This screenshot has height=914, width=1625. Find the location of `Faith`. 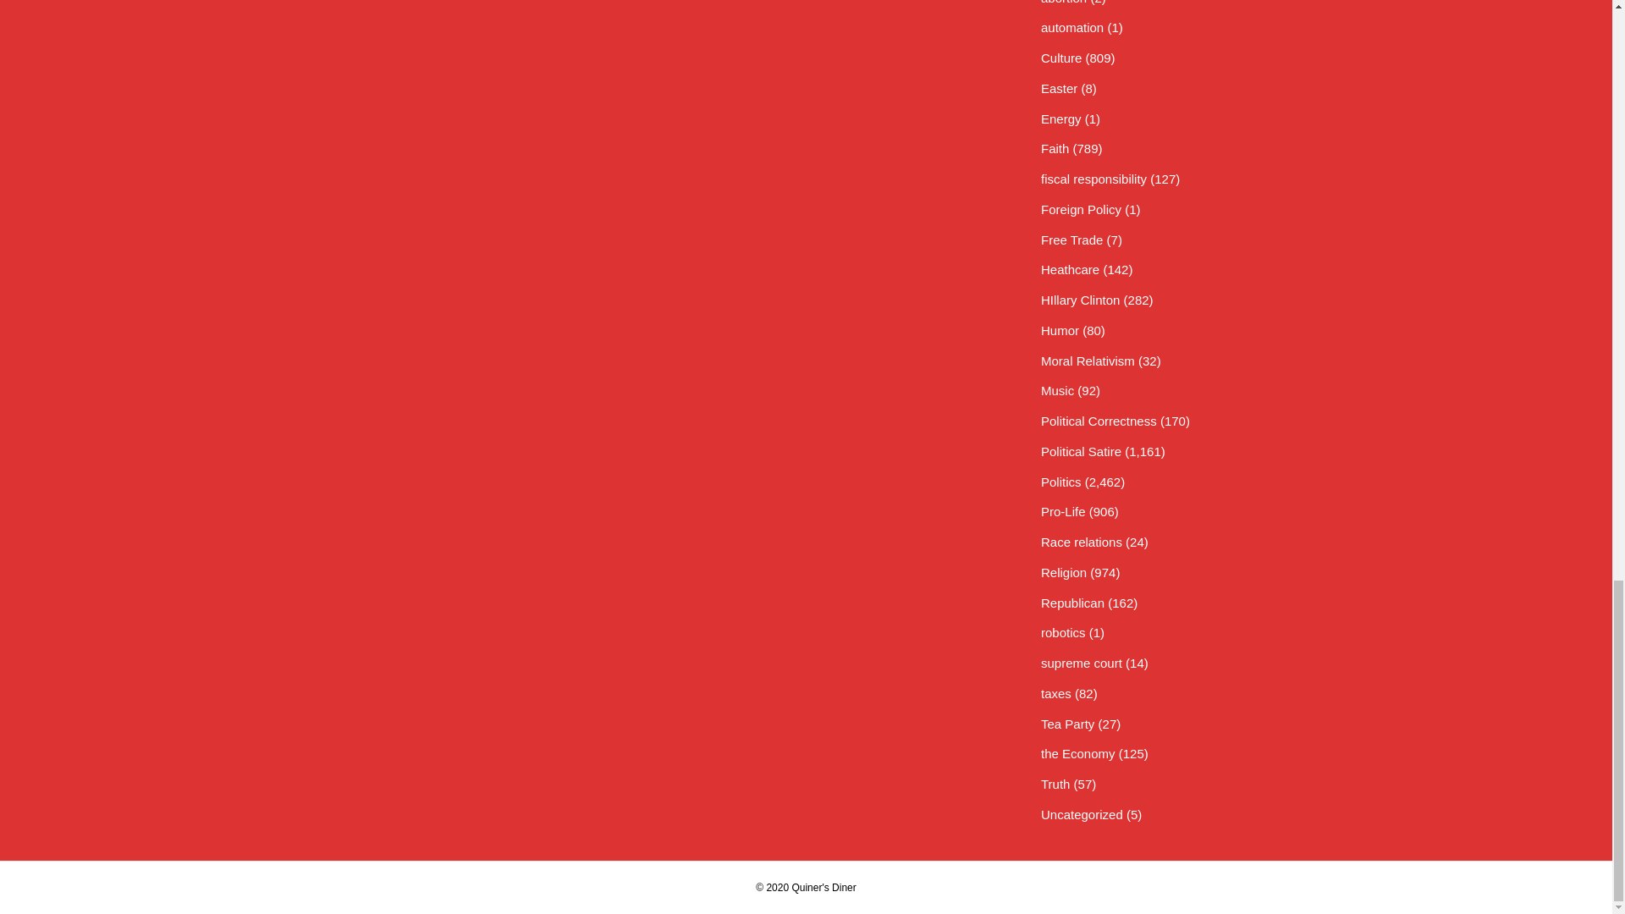

Faith is located at coordinates (1055, 148).